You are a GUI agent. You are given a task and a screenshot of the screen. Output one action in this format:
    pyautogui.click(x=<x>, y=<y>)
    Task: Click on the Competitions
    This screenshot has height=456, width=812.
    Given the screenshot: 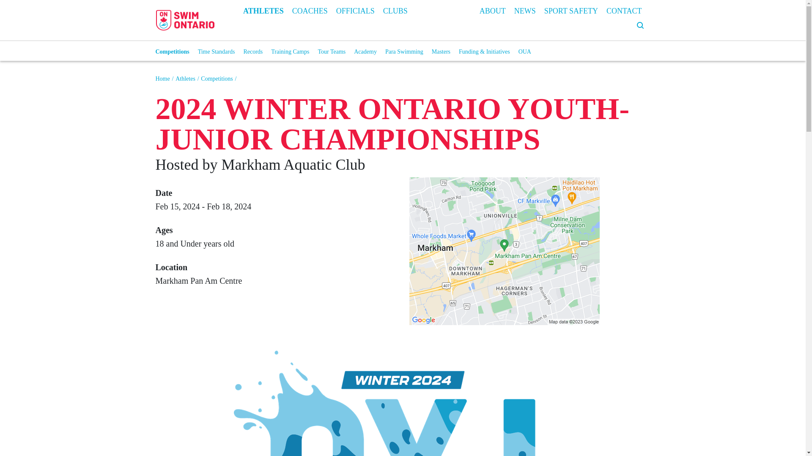 What is the action you would take?
    pyautogui.click(x=173, y=52)
    